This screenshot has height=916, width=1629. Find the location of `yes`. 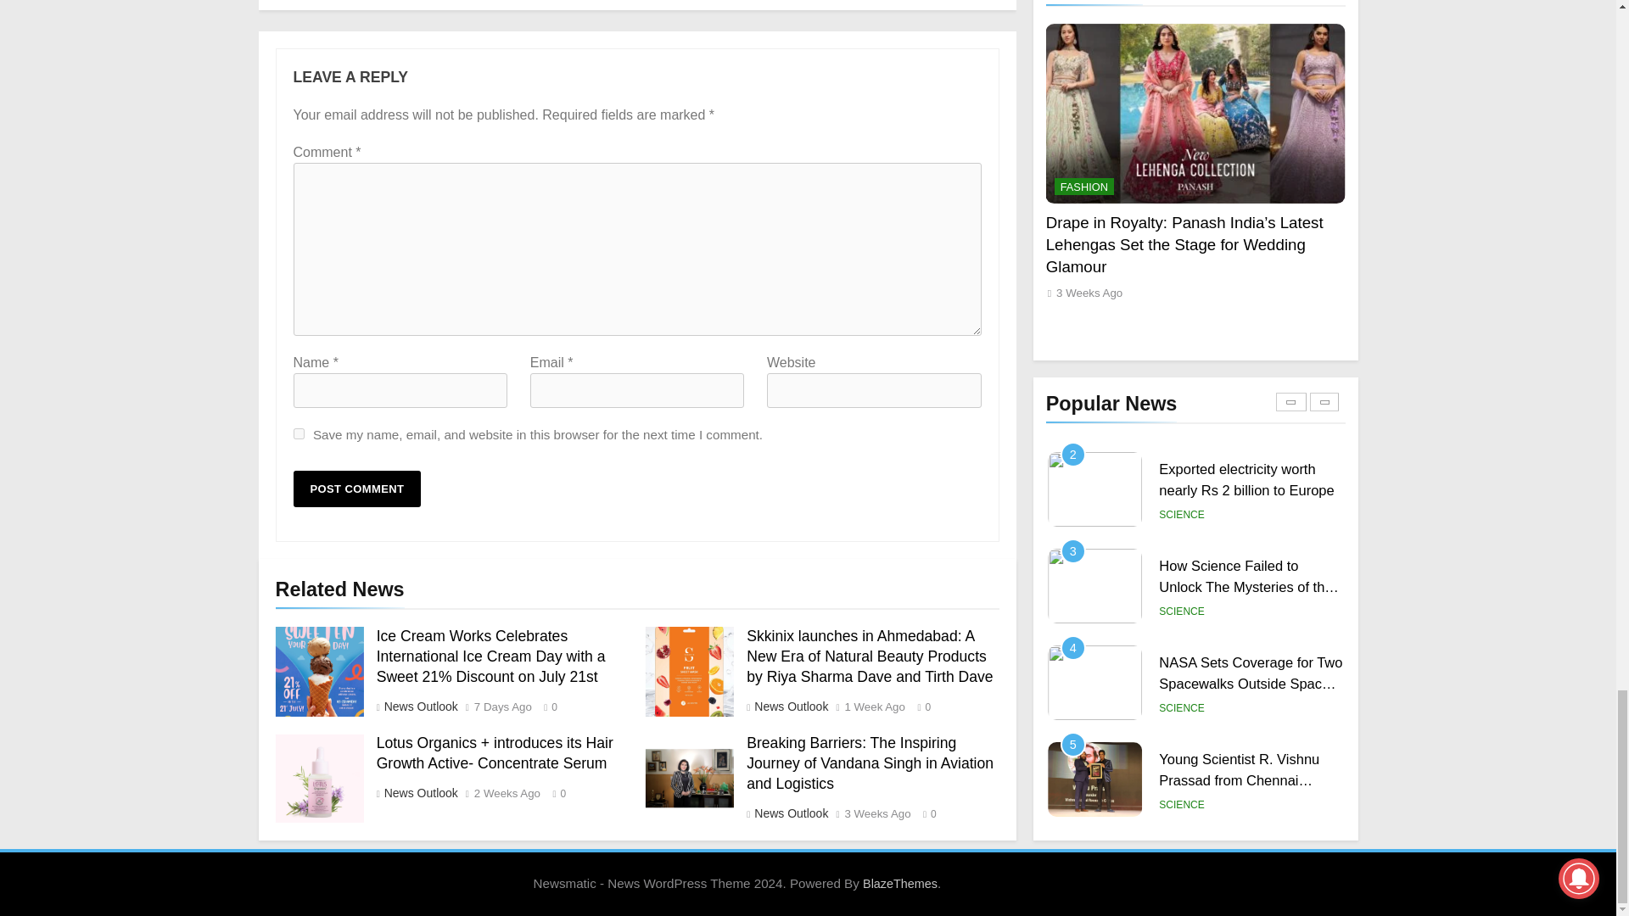

yes is located at coordinates (299, 434).